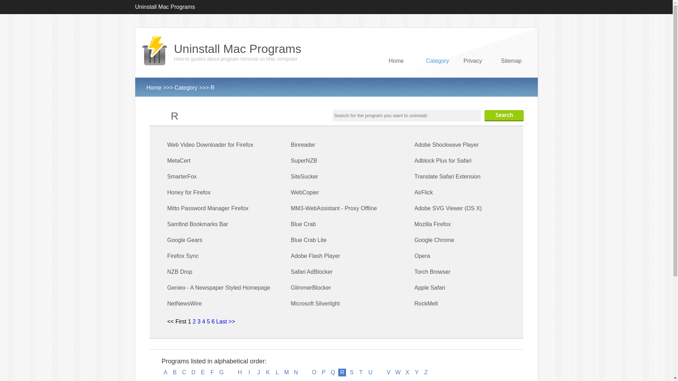  I want to click on S, so click(352, 373).